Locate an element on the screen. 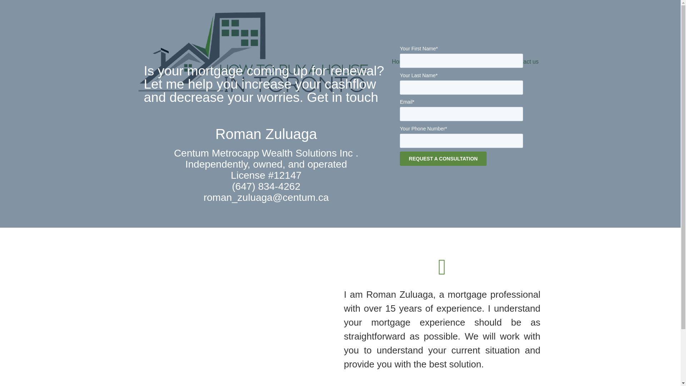 The image size is (686, 386). Blog is located at coordinates (494, 62).